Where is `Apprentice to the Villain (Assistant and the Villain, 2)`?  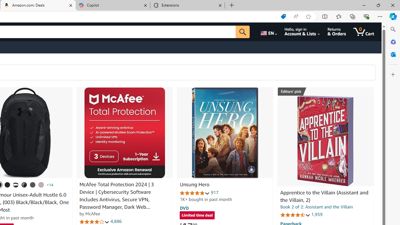
Apprentice to the Villain (Assistant and the Villain, 2) is located at coordinates (324, 196).